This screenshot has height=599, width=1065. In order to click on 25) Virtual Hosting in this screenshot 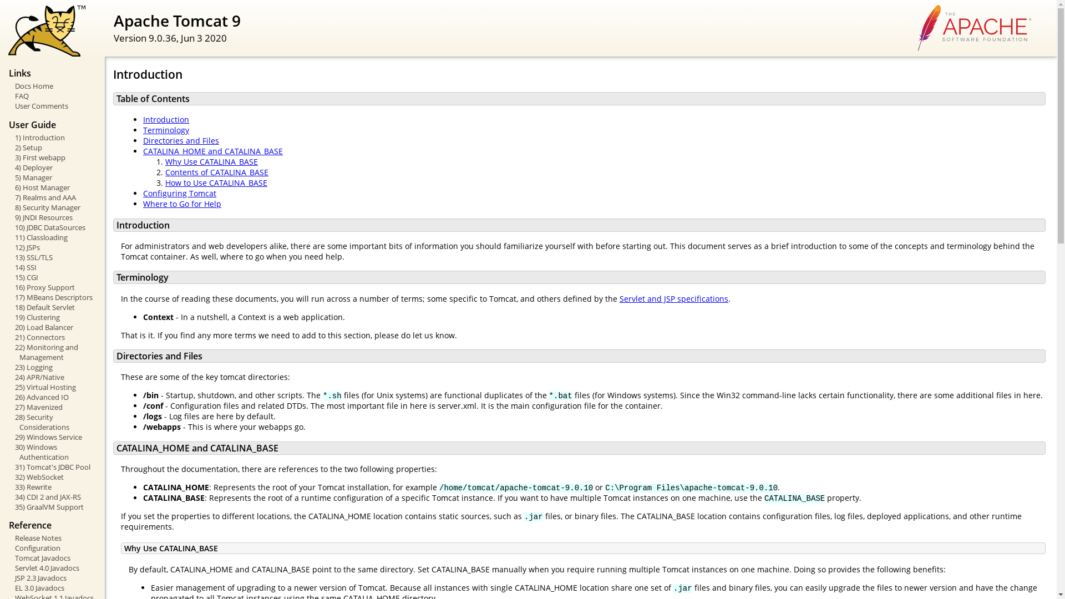, I will do `click(53, 387)`.